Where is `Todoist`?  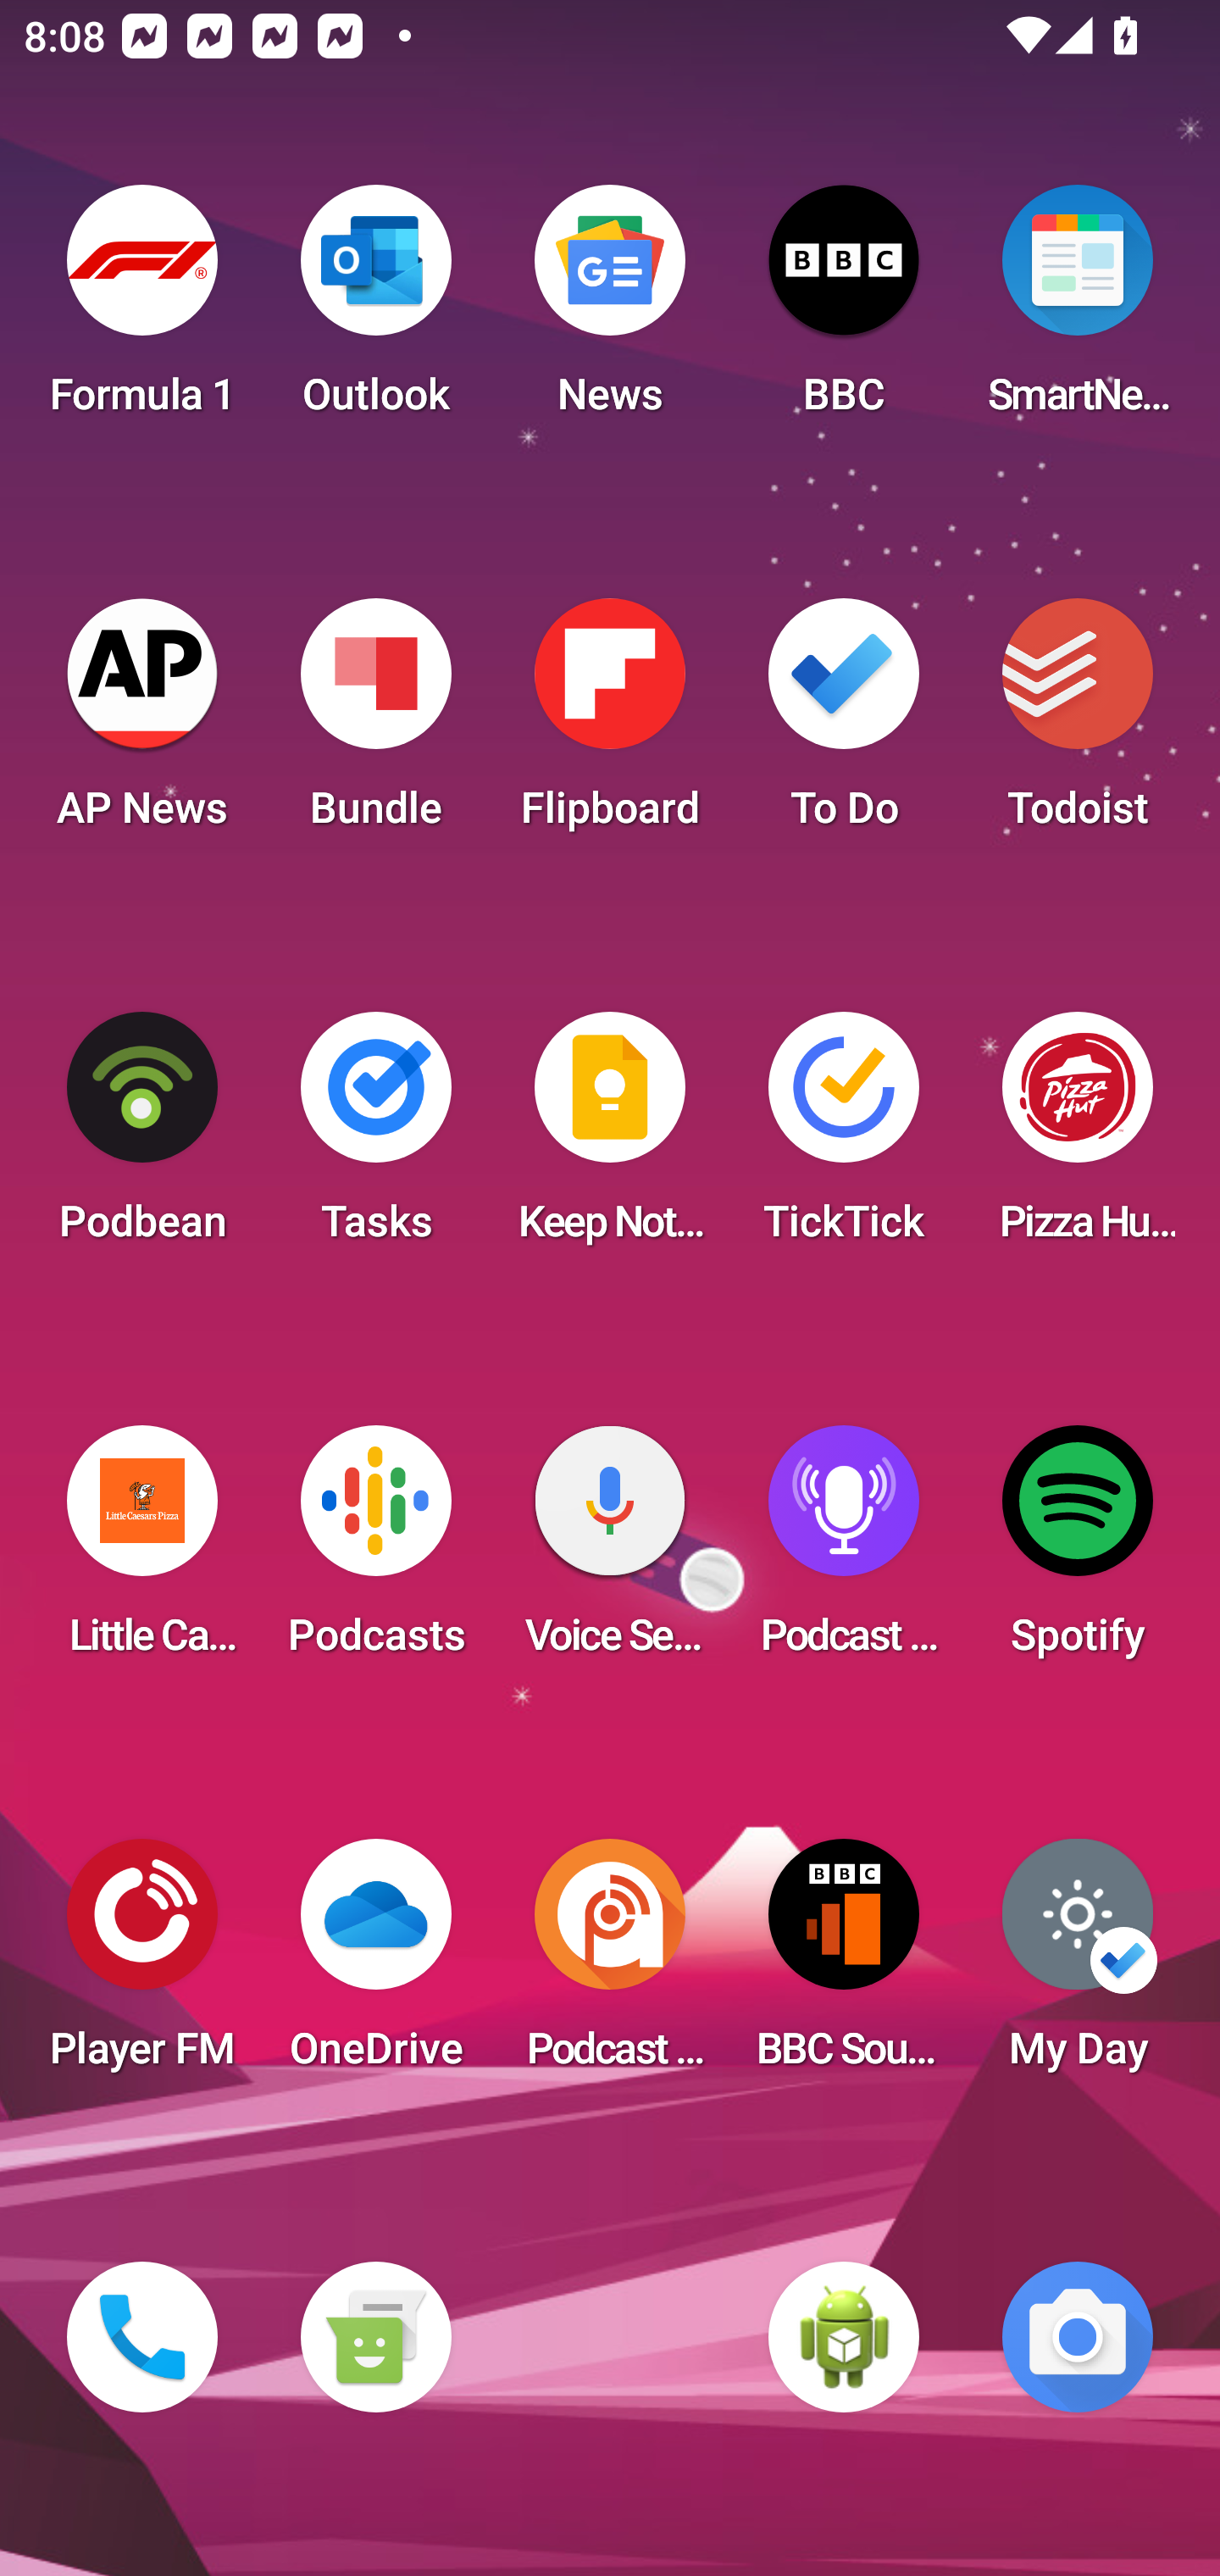 Todoist is located at coordinates (1078, 724).